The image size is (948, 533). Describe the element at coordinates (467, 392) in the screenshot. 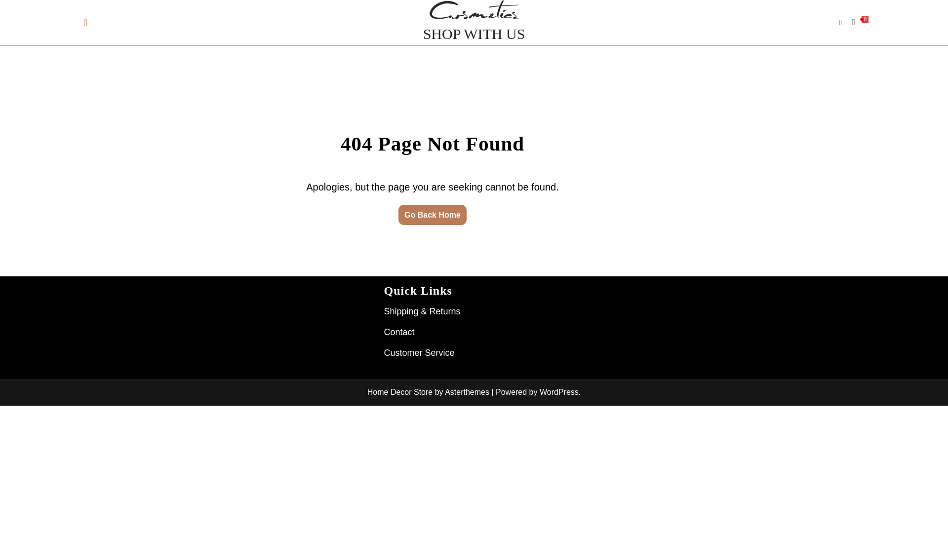

I see `Asterthemes` at that location.